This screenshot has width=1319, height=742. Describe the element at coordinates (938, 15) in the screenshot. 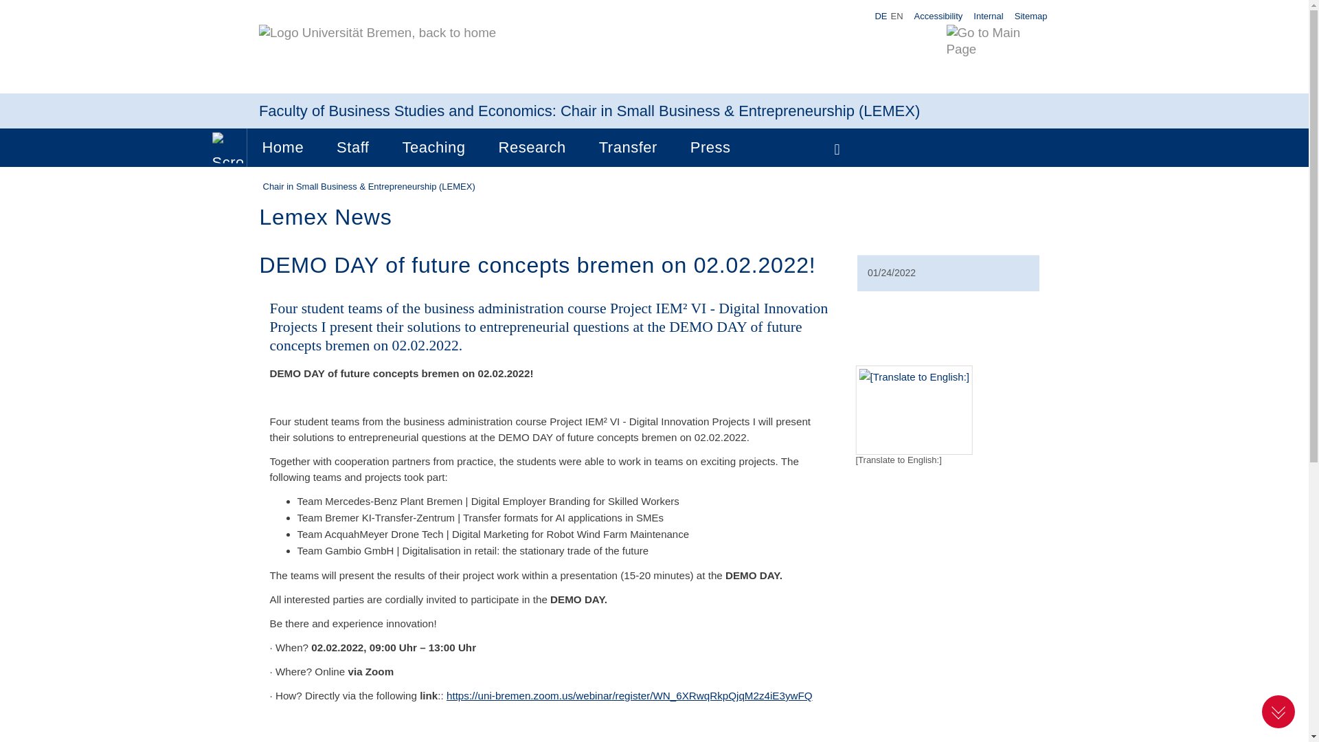

I see `Accessibility` at that location.